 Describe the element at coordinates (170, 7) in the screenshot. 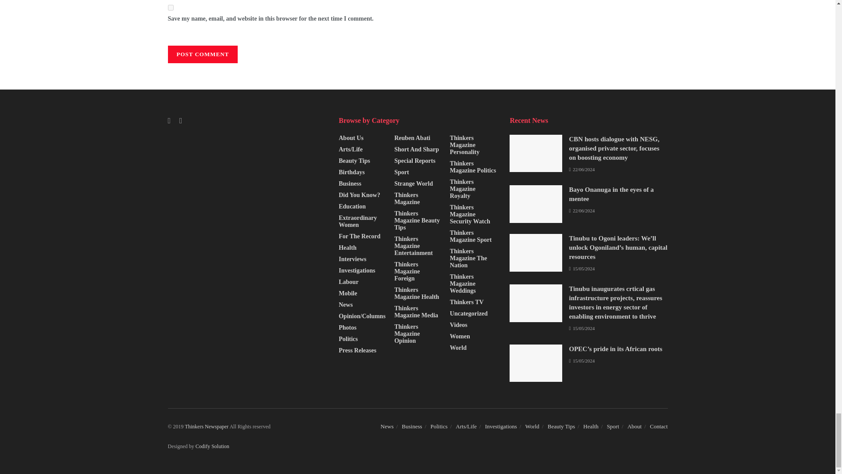

I see `yes` at that location.